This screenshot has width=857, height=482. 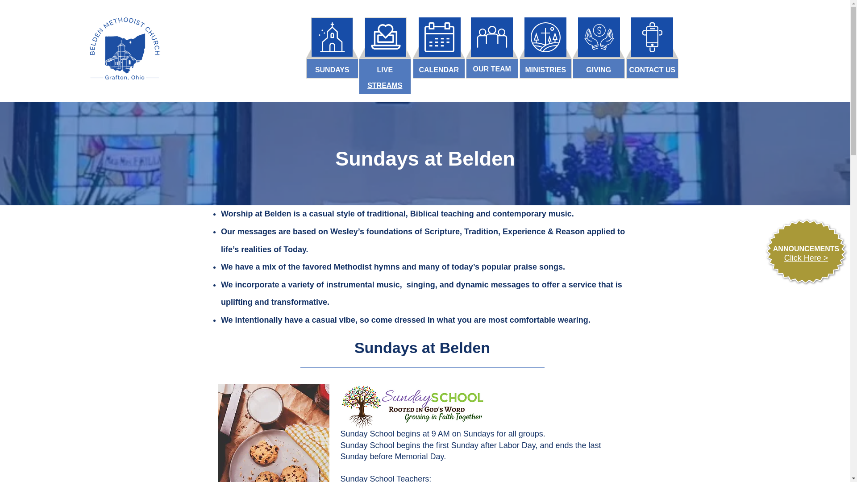 What do you see at coordinates (652, 70) in the screenshot?
I see `CONTACT US` at bounding box center [652, 70].